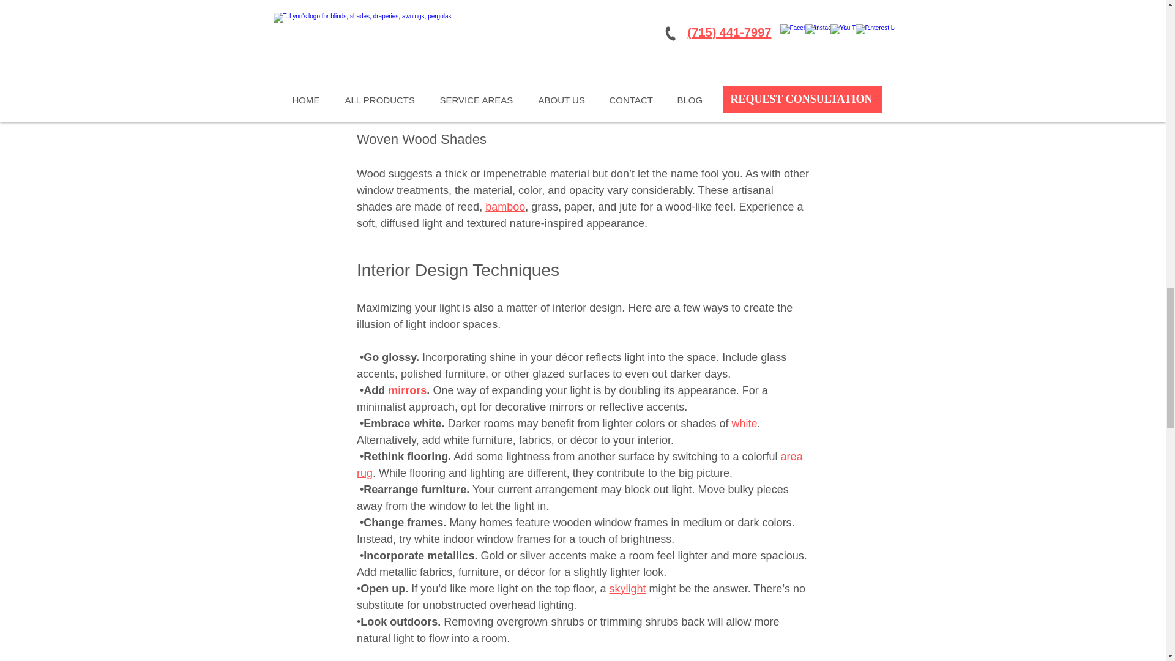 The width and height of the screenshot is (1175, 661). Describe the element at coordinates (505, 207) in the screenshot. I see `bamboo` at that location.